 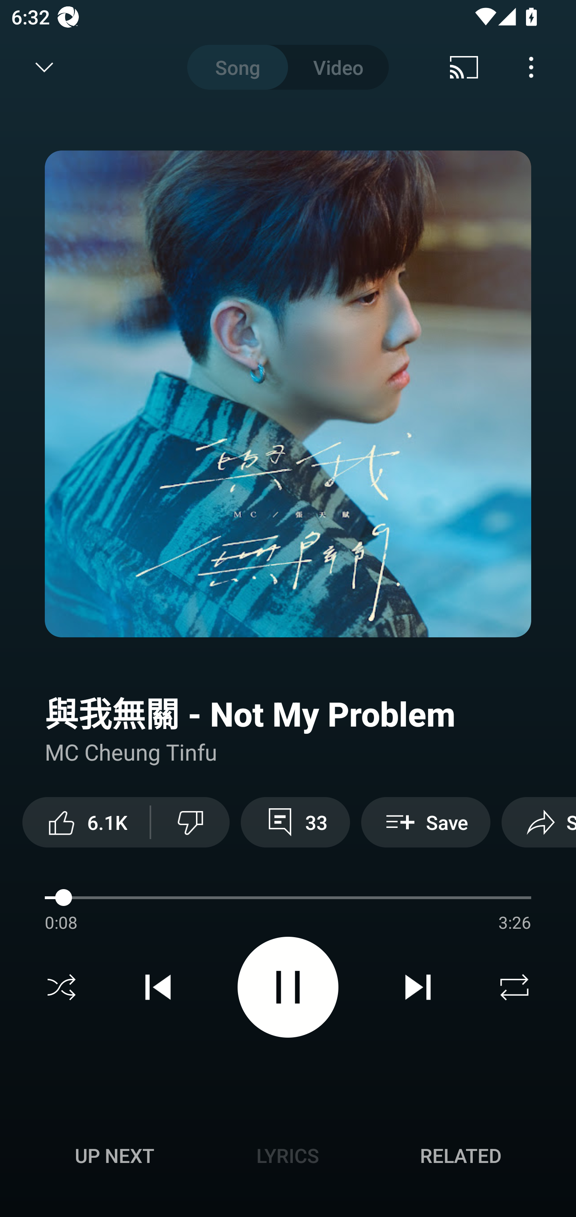 I want to click on Next track, so click(x=418, y=987).